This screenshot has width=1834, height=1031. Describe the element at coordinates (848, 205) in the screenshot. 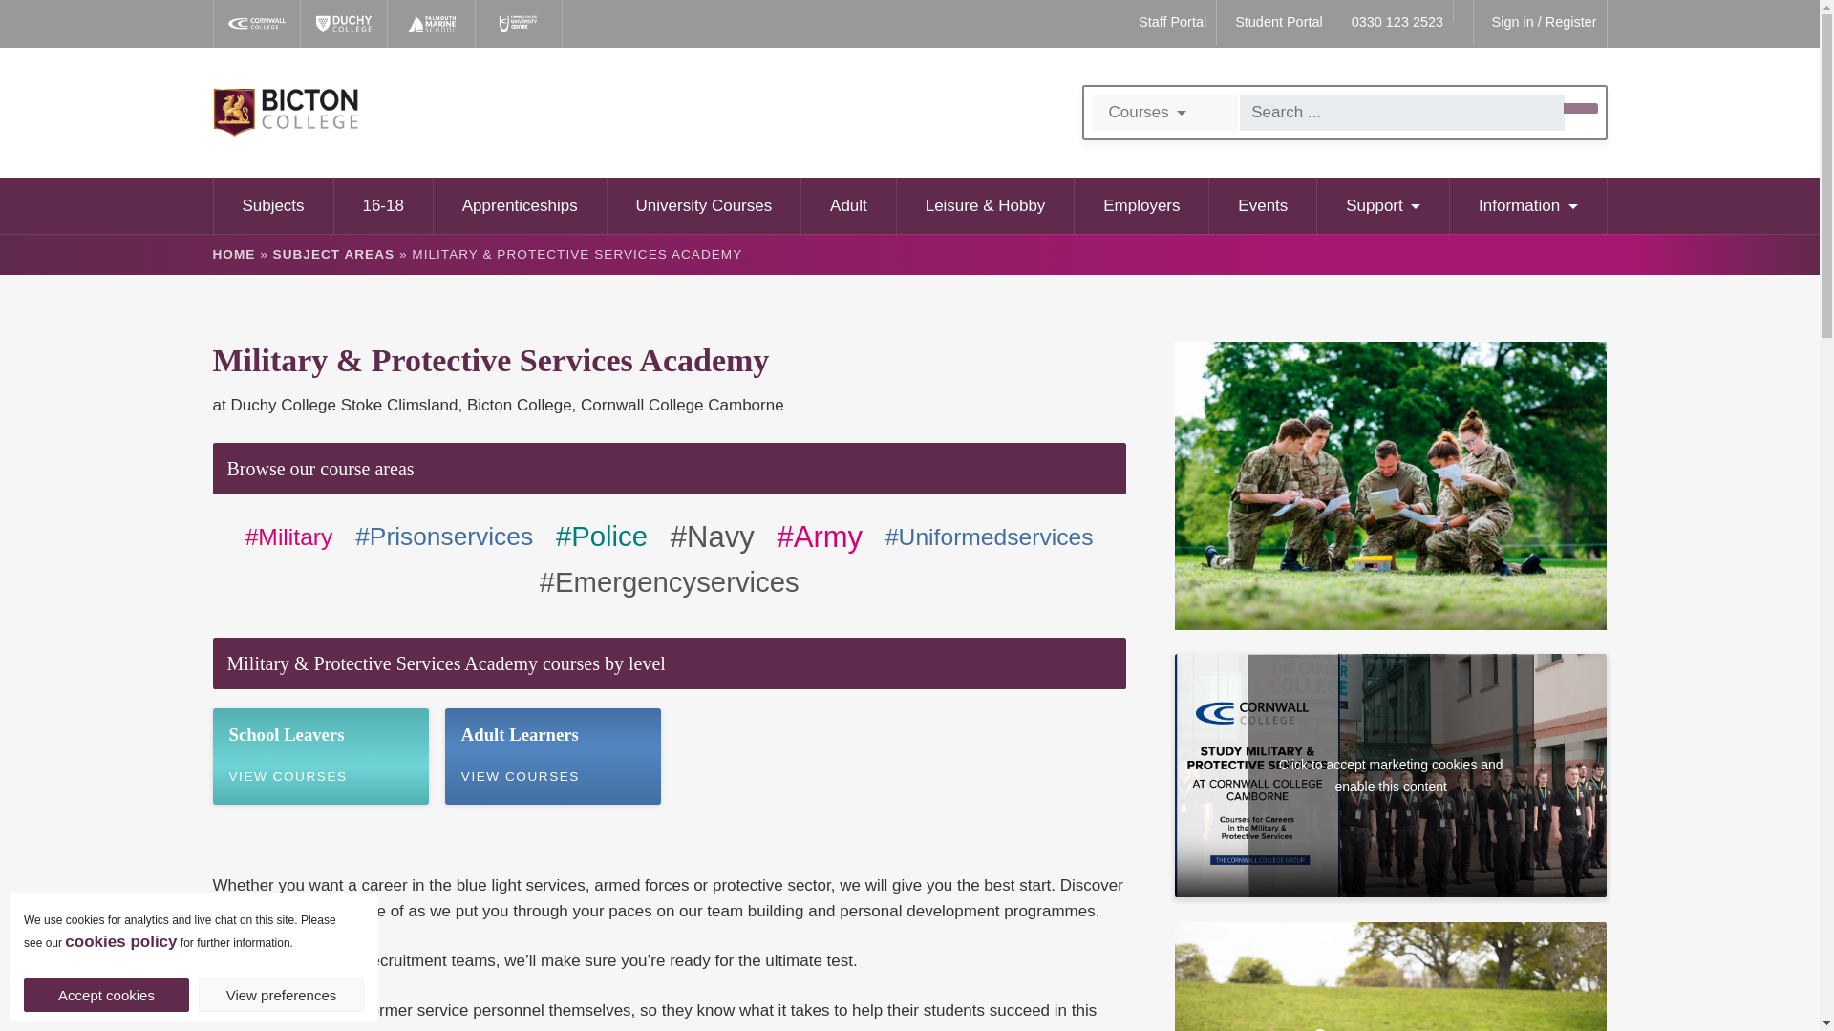

I see `Adult` at that location.